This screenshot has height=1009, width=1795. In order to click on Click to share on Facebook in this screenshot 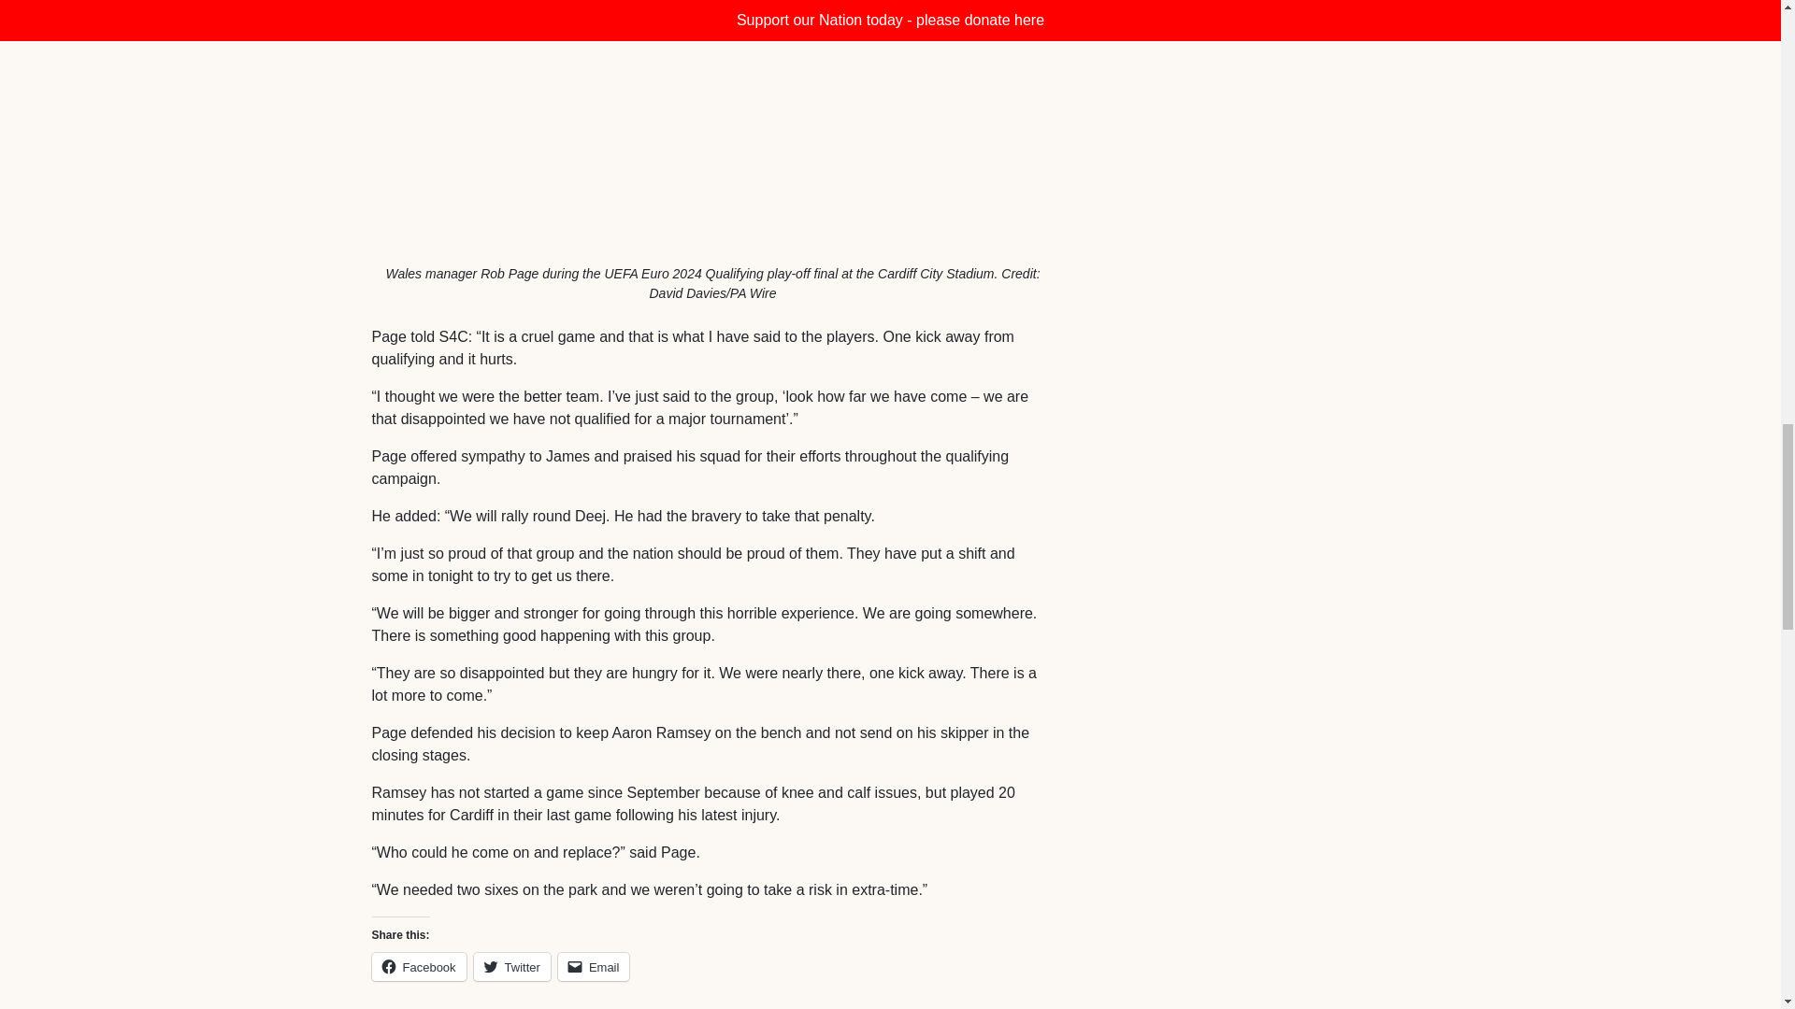, I will do `click(419, 966)`.